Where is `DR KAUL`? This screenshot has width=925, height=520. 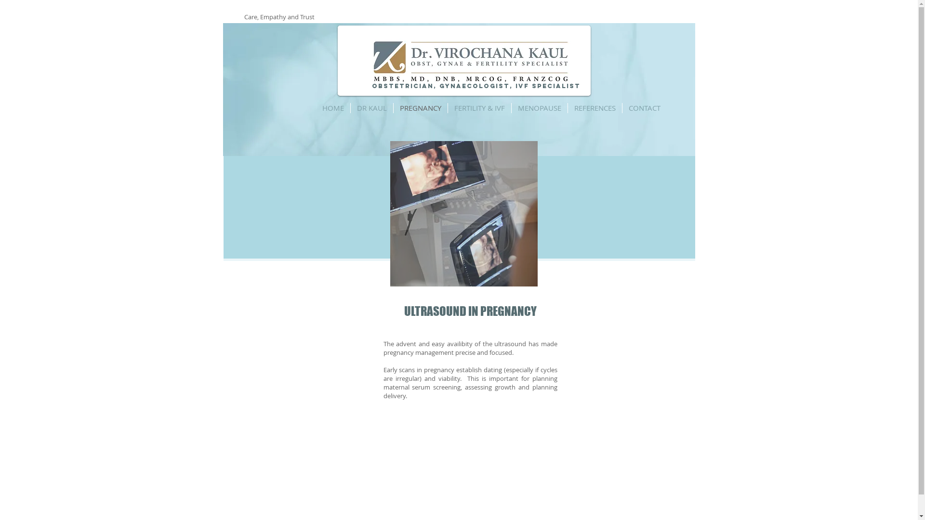 DR KAUL is located at coordinates (372, 108).